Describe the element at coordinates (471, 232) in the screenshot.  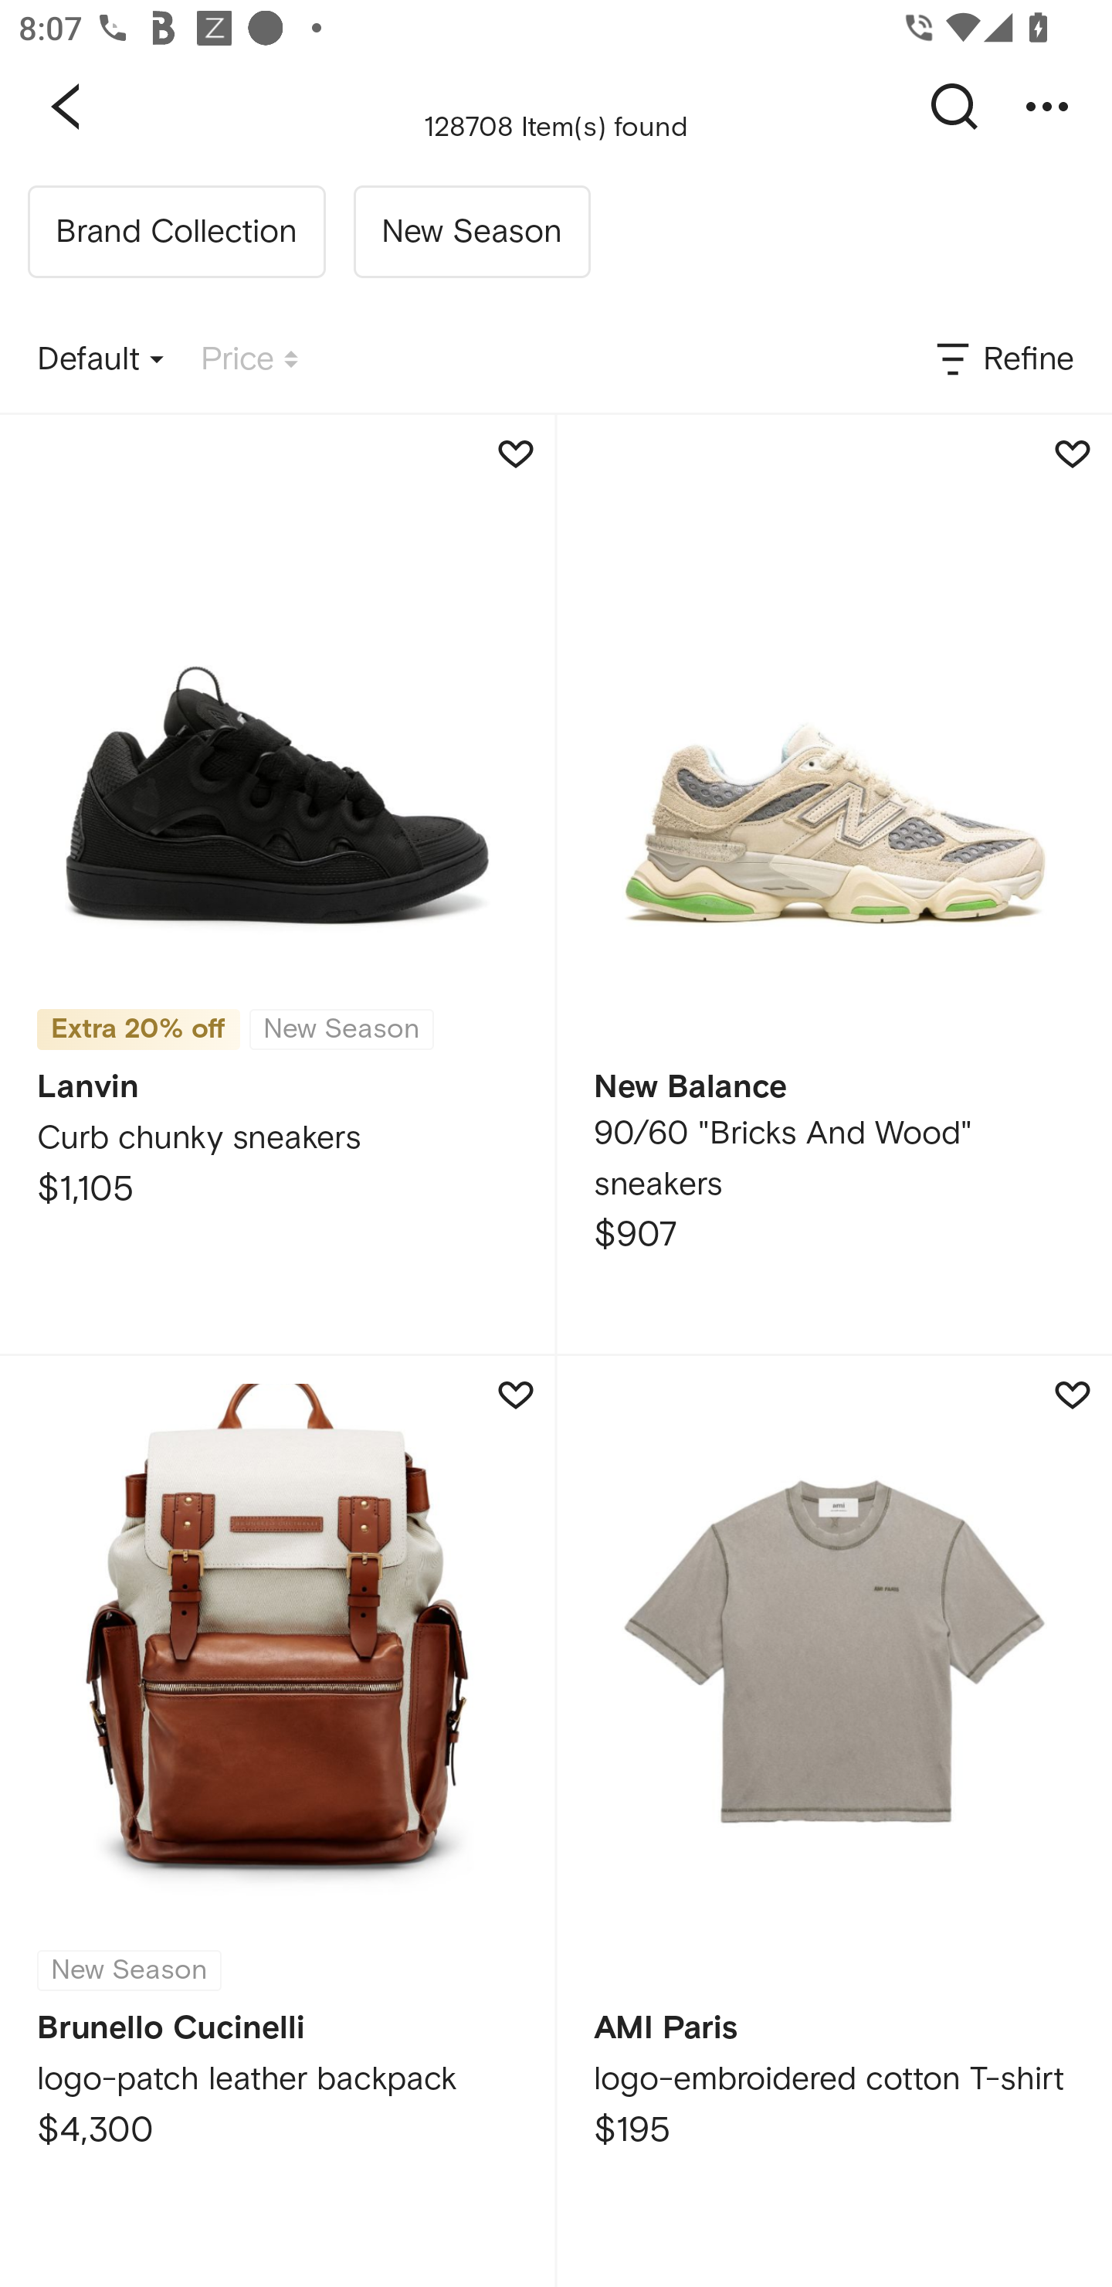
I see `New Season` at that location.